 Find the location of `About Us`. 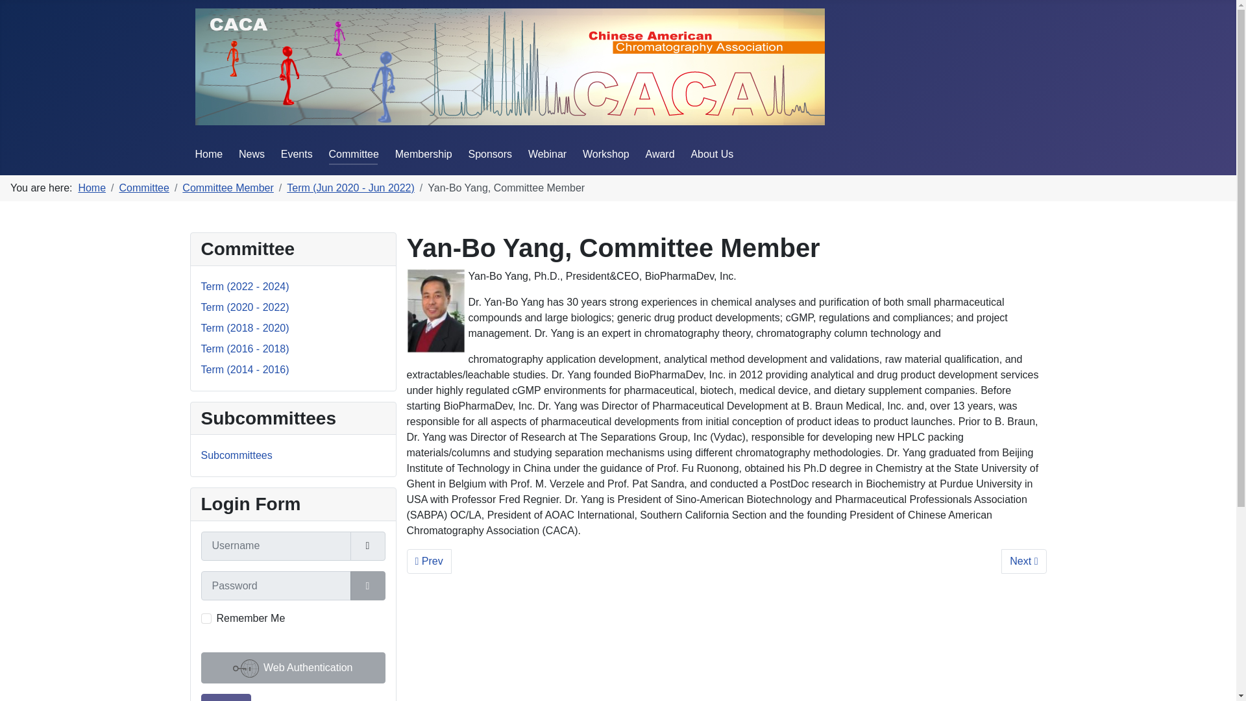

About Us is located at coordinates (353, 154).